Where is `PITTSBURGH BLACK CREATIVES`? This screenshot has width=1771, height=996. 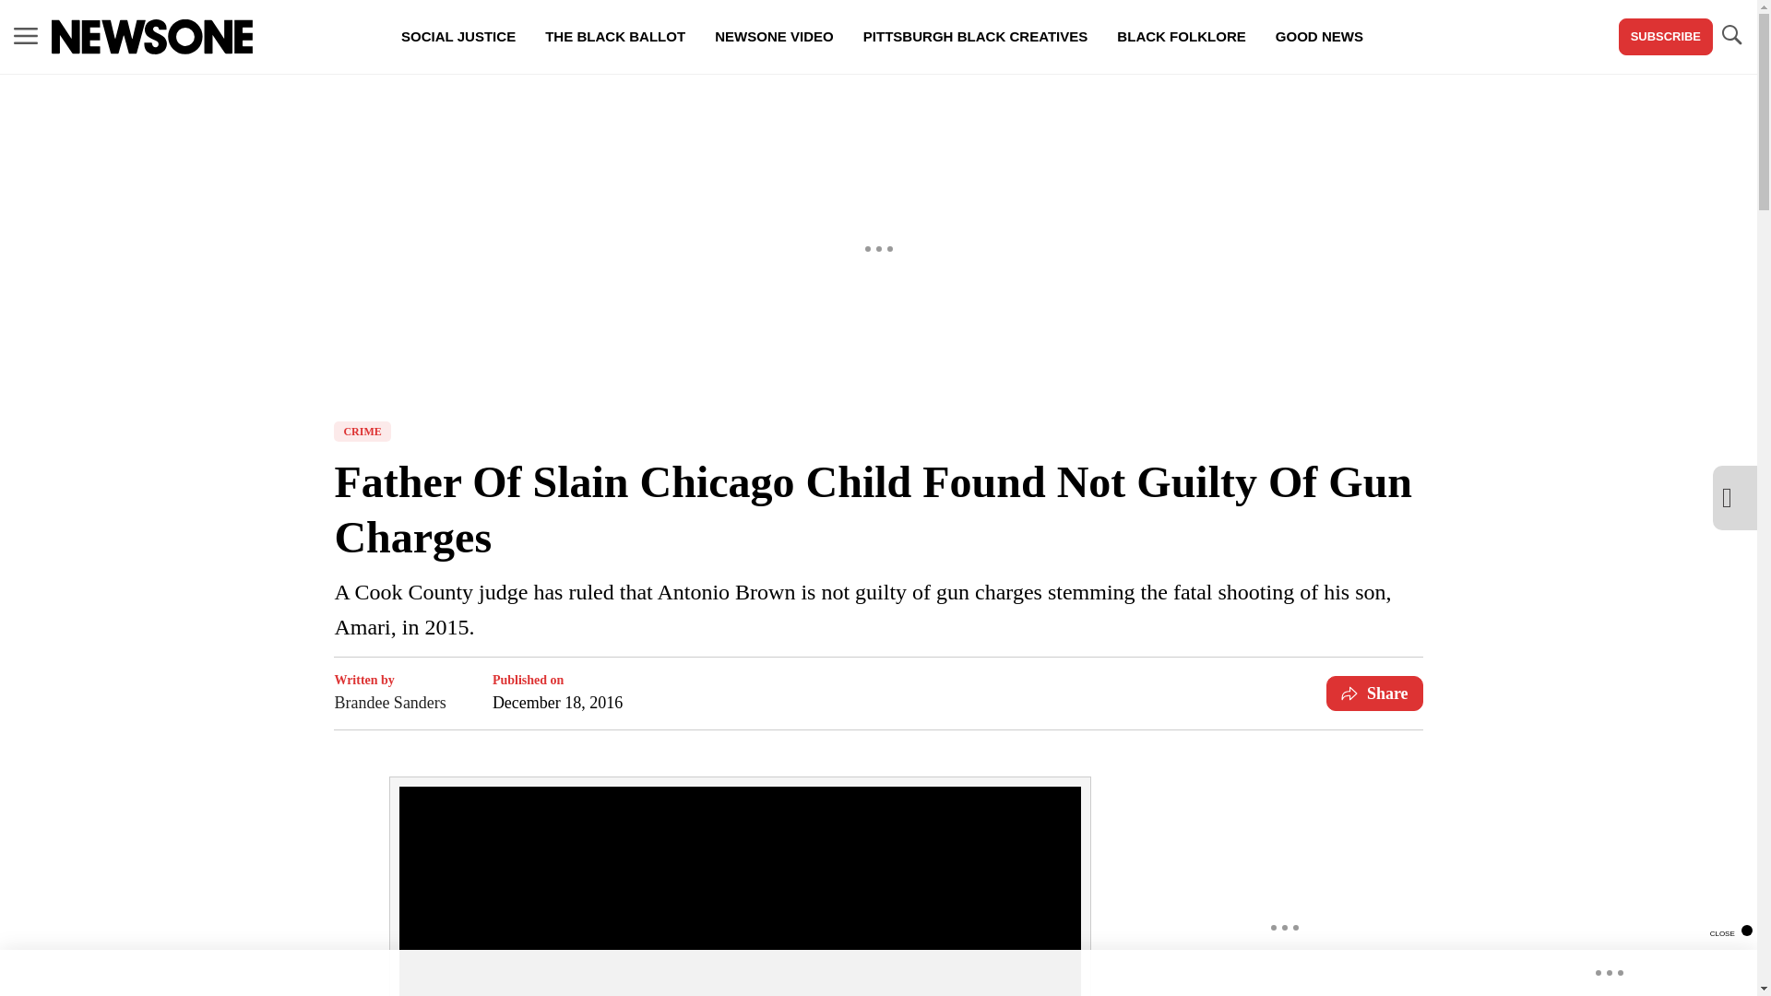
PITTSBURGH BLACK CREATIVES is located at coordinates (976, 37).